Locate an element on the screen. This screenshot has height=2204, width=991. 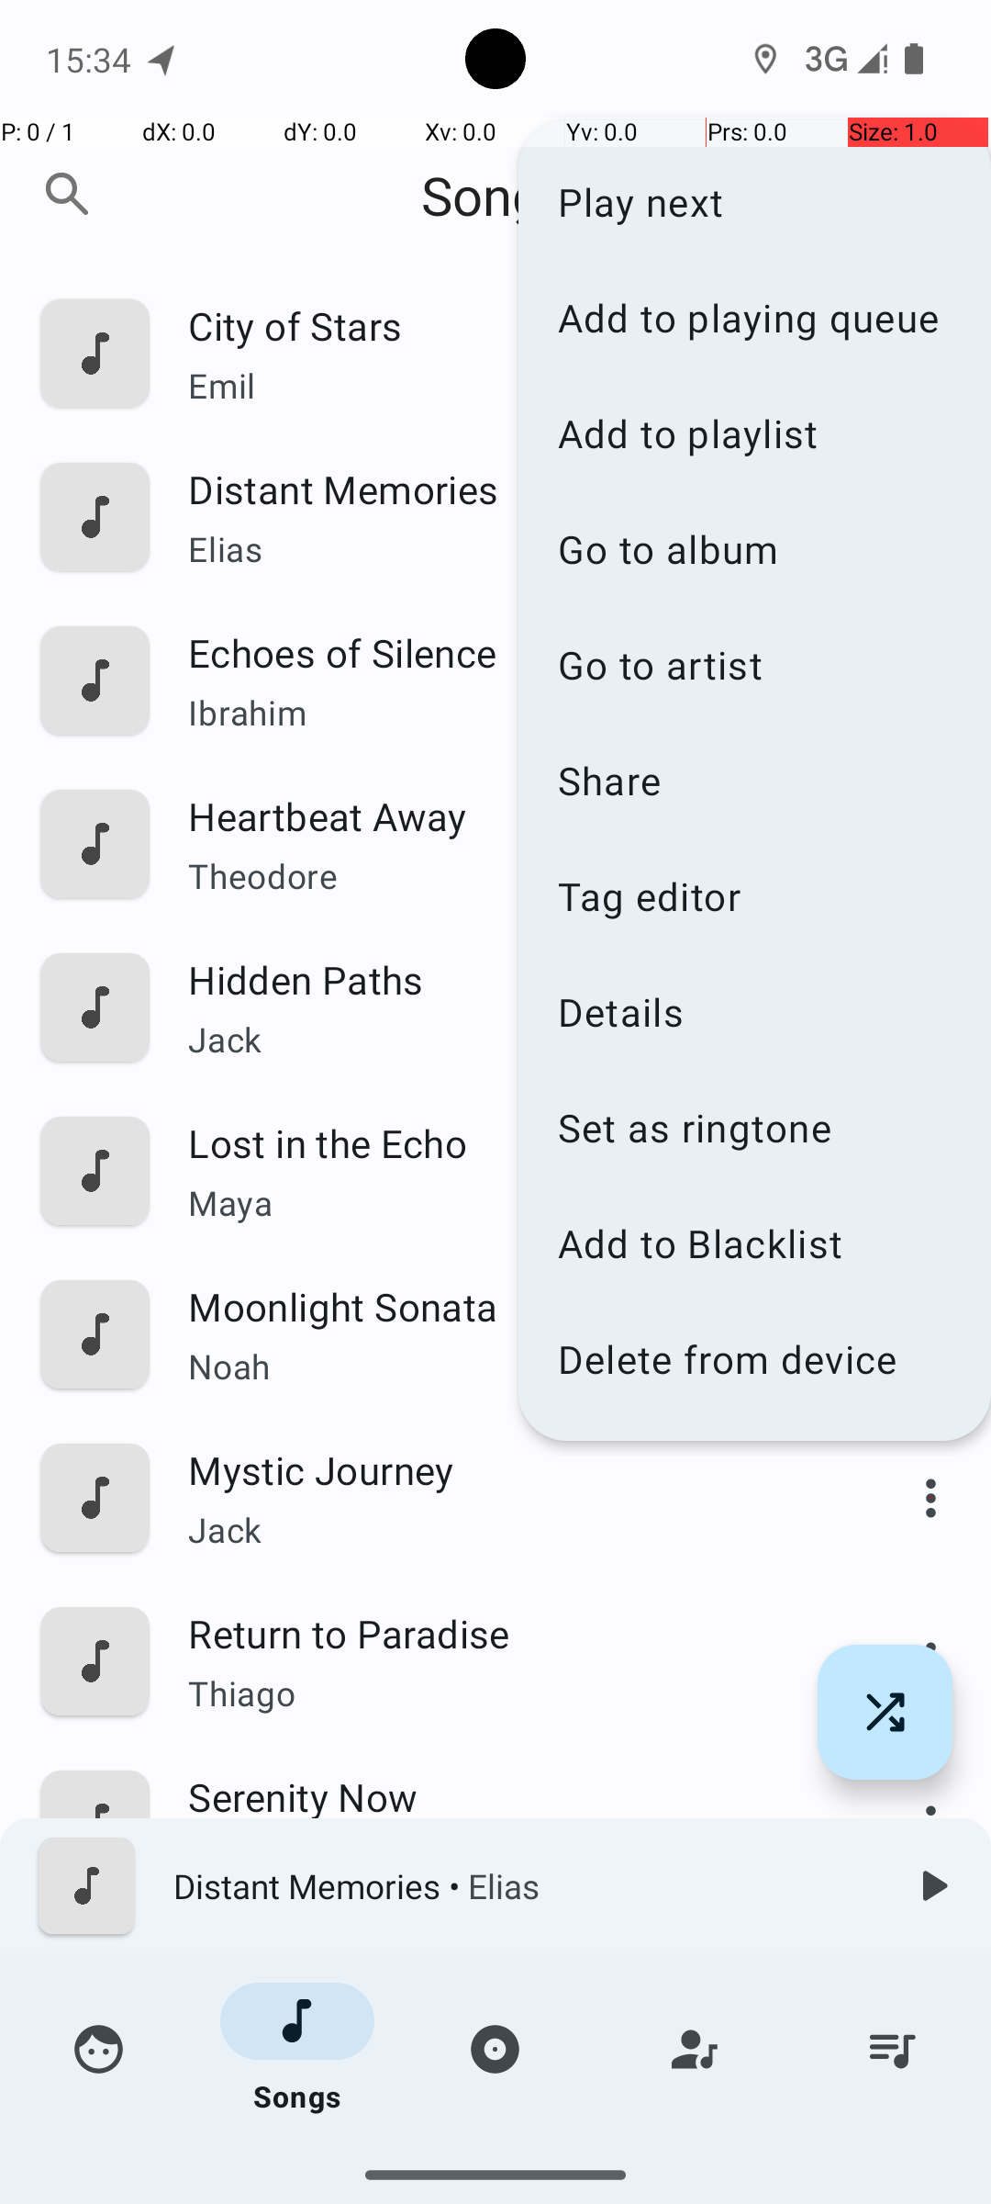
Details is located at coordinates (754, 1012).